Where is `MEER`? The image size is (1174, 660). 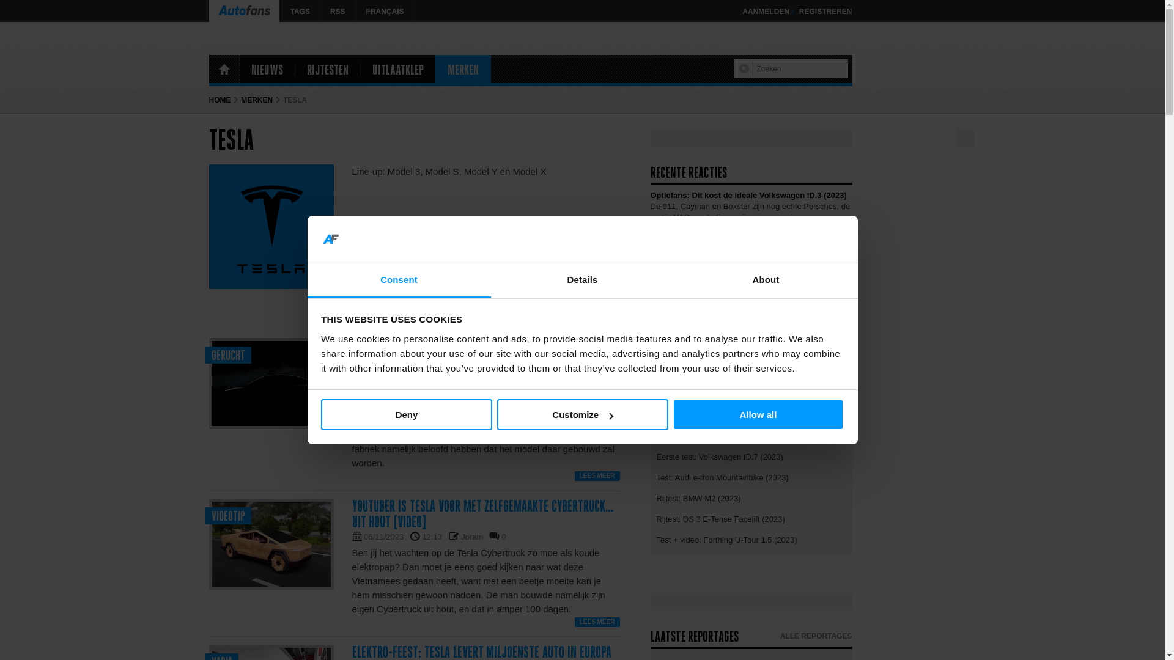 MEER is located at coordinates (839, 389).